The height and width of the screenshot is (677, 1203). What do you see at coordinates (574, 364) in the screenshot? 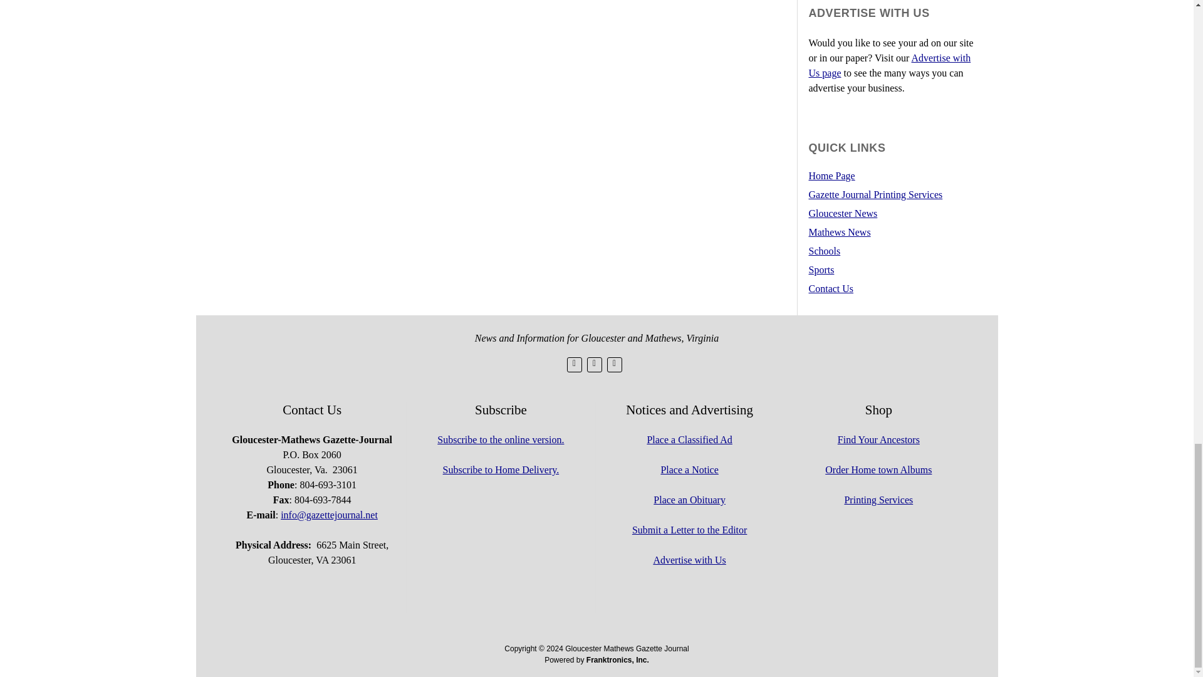
I see `twitter` at bounding box center [574, 364].